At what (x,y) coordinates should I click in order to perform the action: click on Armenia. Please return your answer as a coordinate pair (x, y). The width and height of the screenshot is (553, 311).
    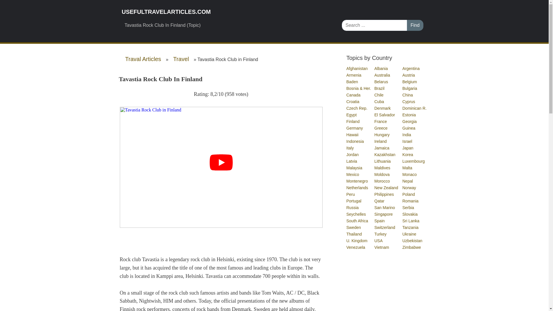
    Looking at the image, I should click on (354, 75).